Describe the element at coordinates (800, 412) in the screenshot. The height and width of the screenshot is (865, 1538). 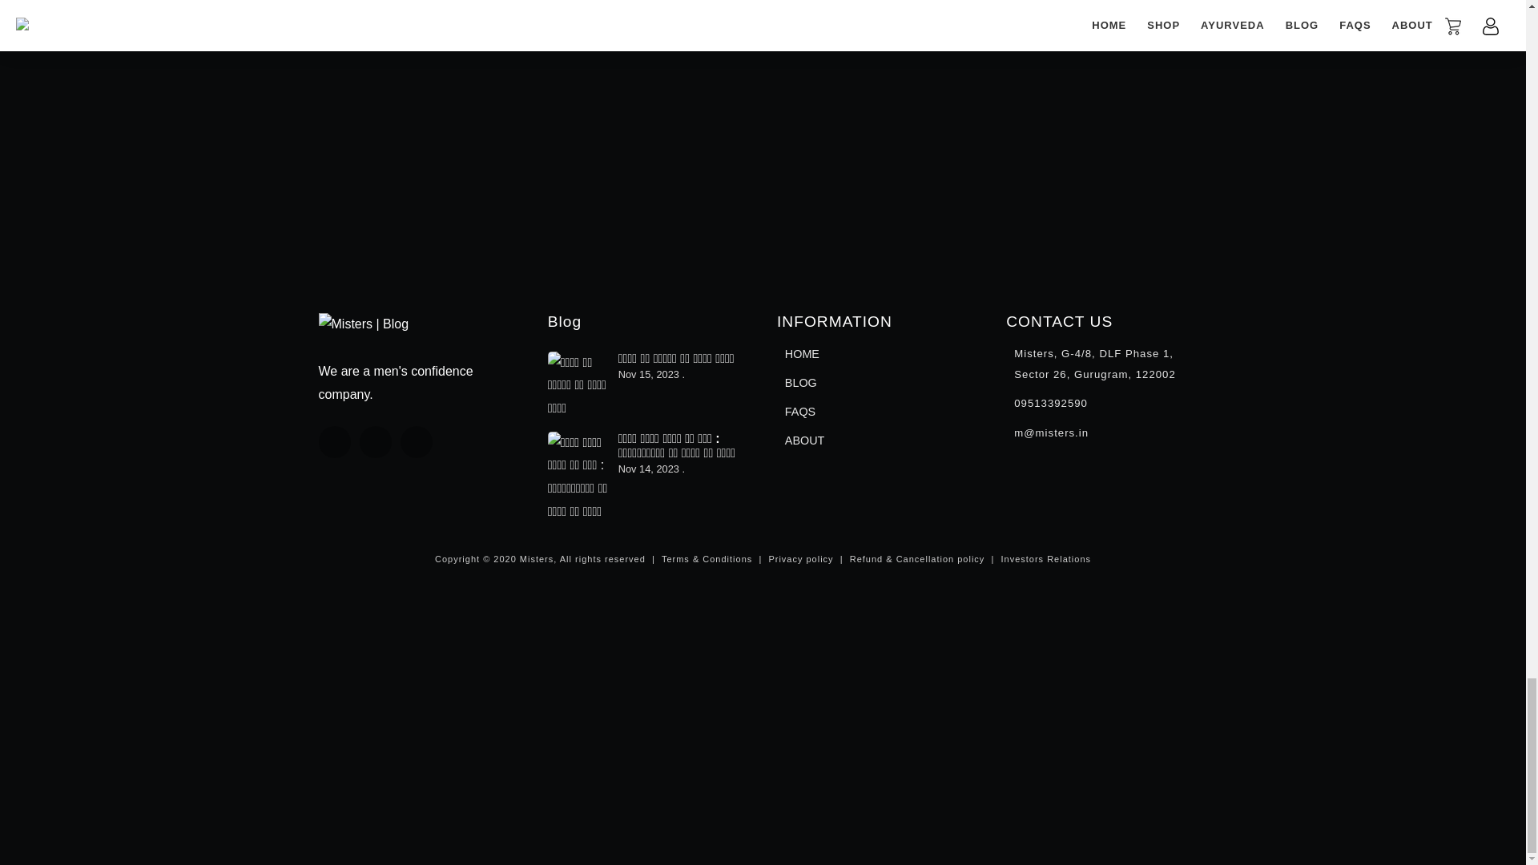
I see `FAQS` at that location.